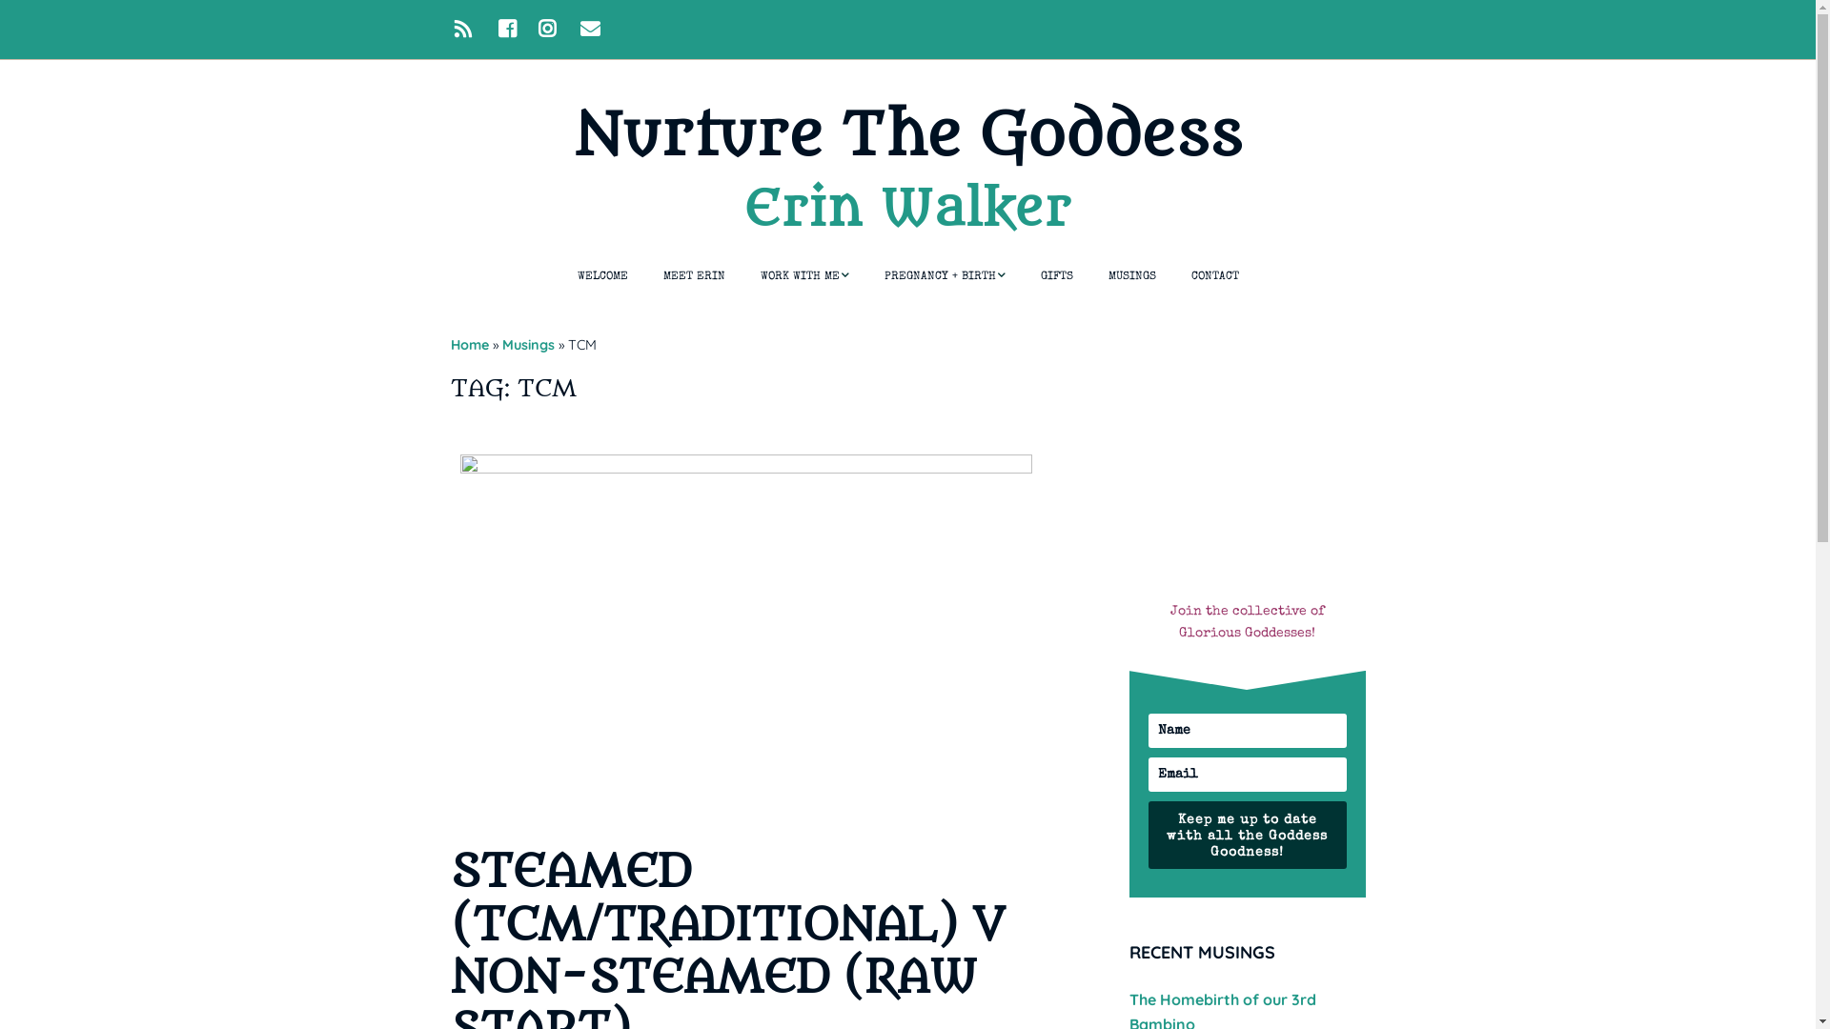 Image resolution: width=1830 pixels, height=1029 pixels. Describe the element at coordinates (602, 278) in the screenshot. I see `WELCOME` at that location.